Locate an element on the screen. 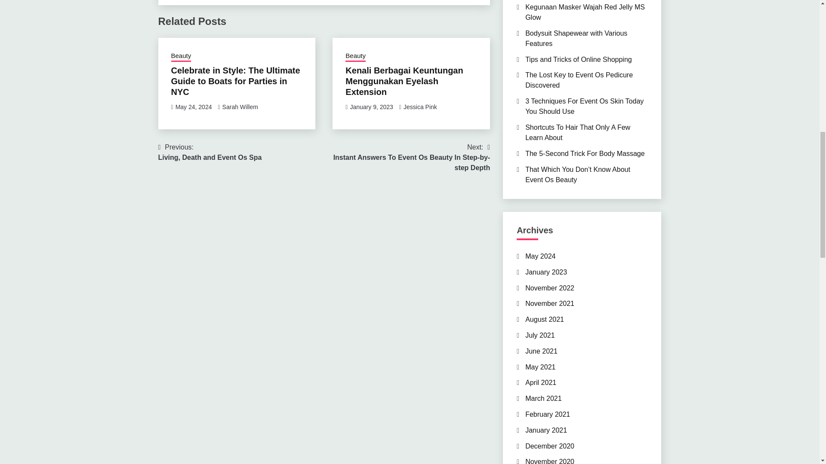 The image size is (826, 464). Bodysuit Shapewear with Various Features is located at coordinates (210, 152).